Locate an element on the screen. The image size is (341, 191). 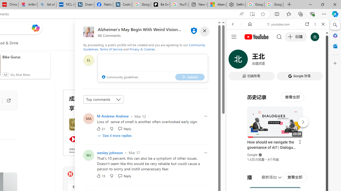
Bike Gurus is located at coordinates (25, 57).